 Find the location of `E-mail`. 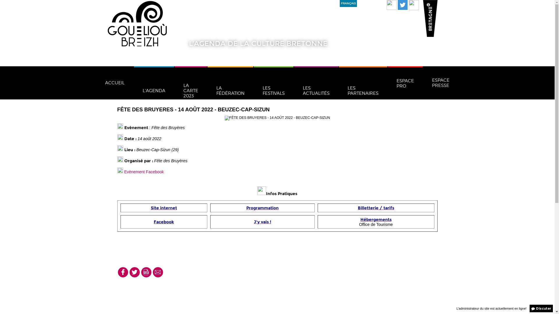

E-mail is located at coordinates (158, 272).